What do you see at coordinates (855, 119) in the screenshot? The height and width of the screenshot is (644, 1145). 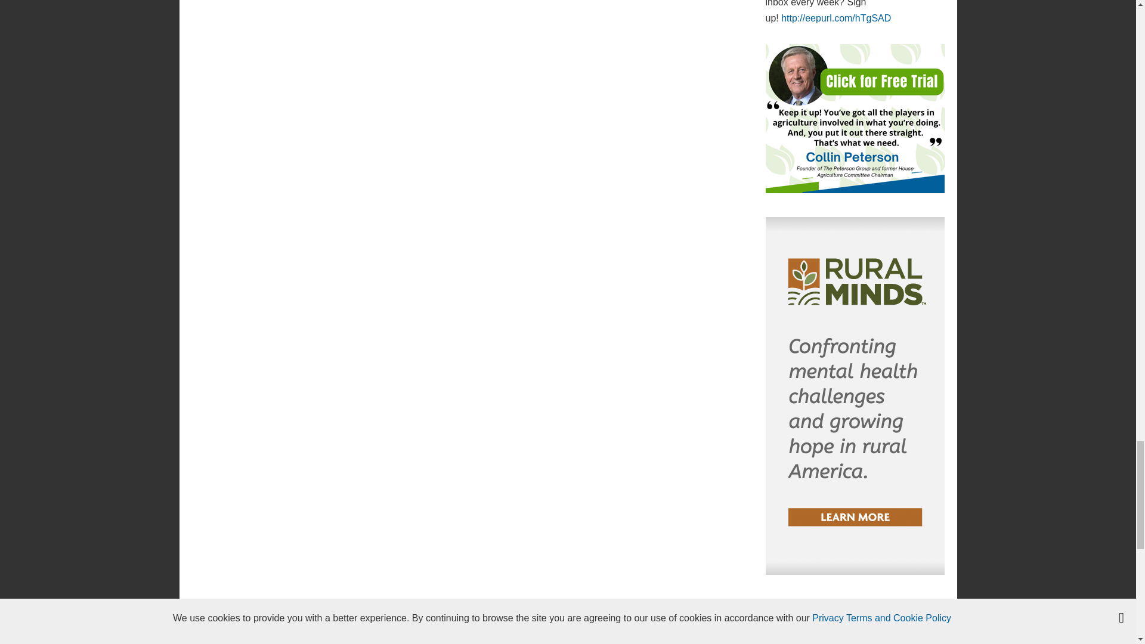 I see `3rd party ad content` at bounding box center [855, 119].